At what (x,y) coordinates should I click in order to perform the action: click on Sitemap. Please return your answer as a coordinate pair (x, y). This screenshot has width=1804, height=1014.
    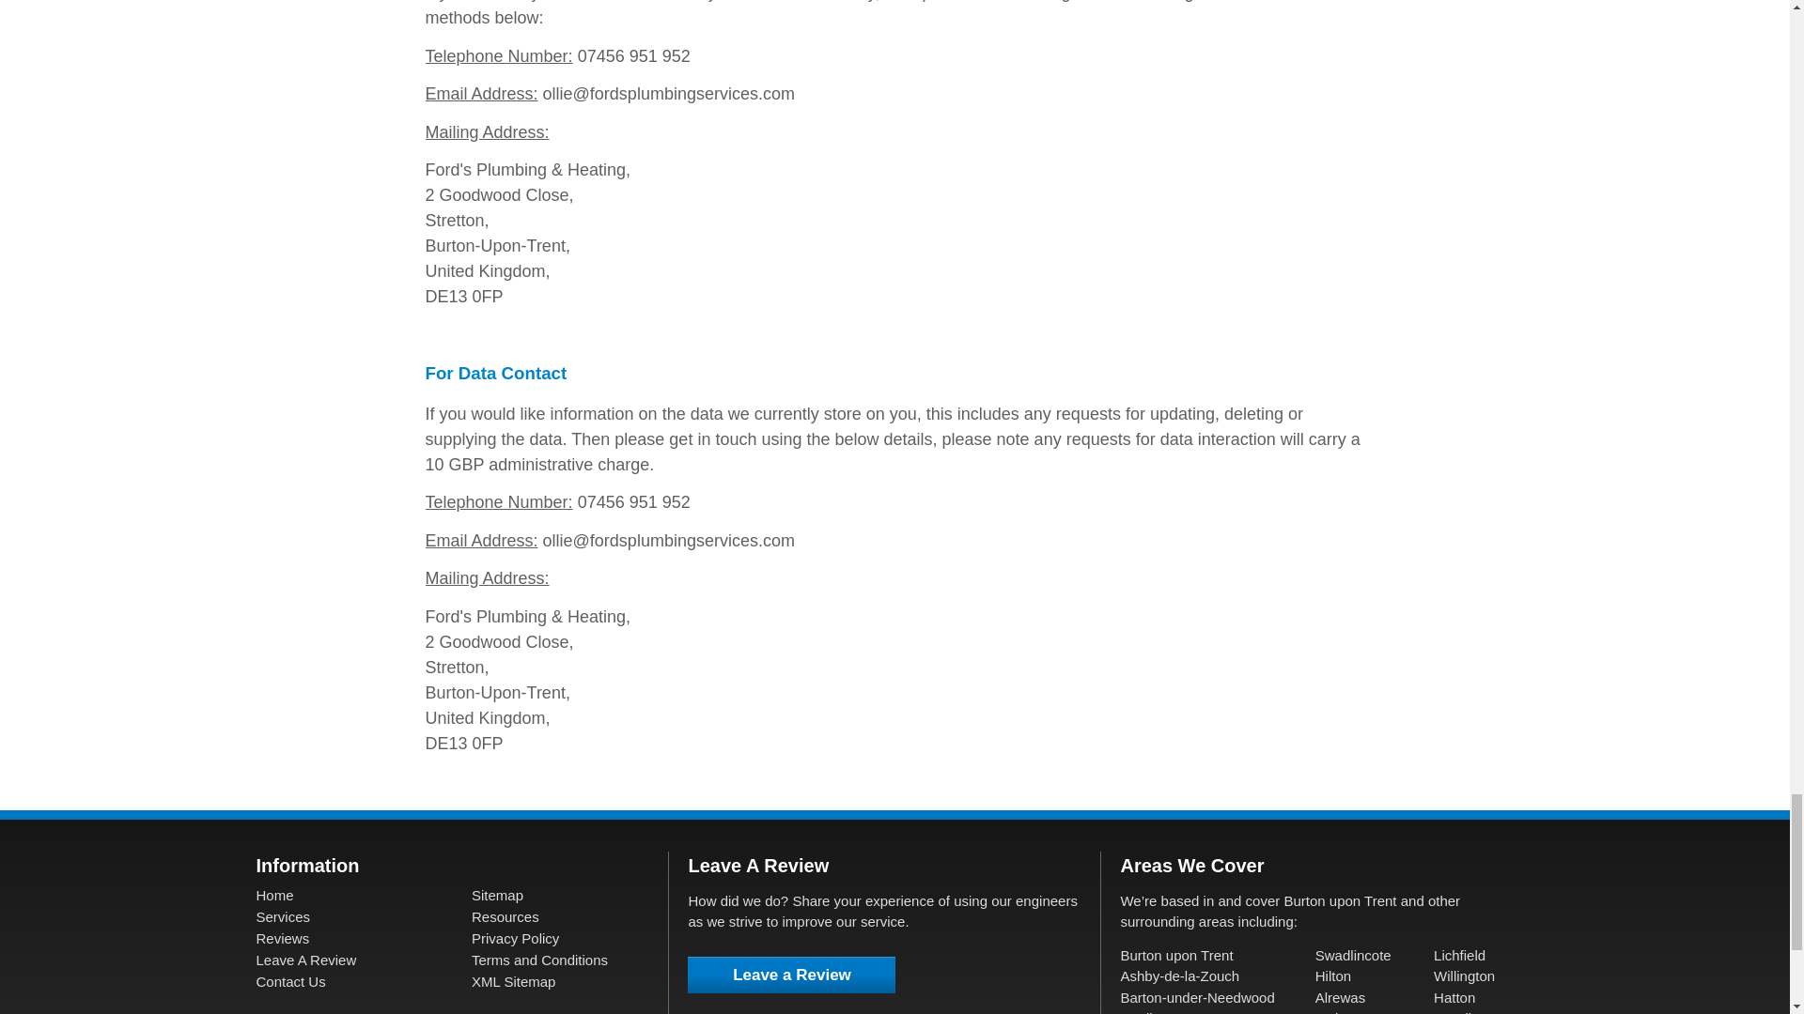
    Looking at the image, I should click on (496, 896).